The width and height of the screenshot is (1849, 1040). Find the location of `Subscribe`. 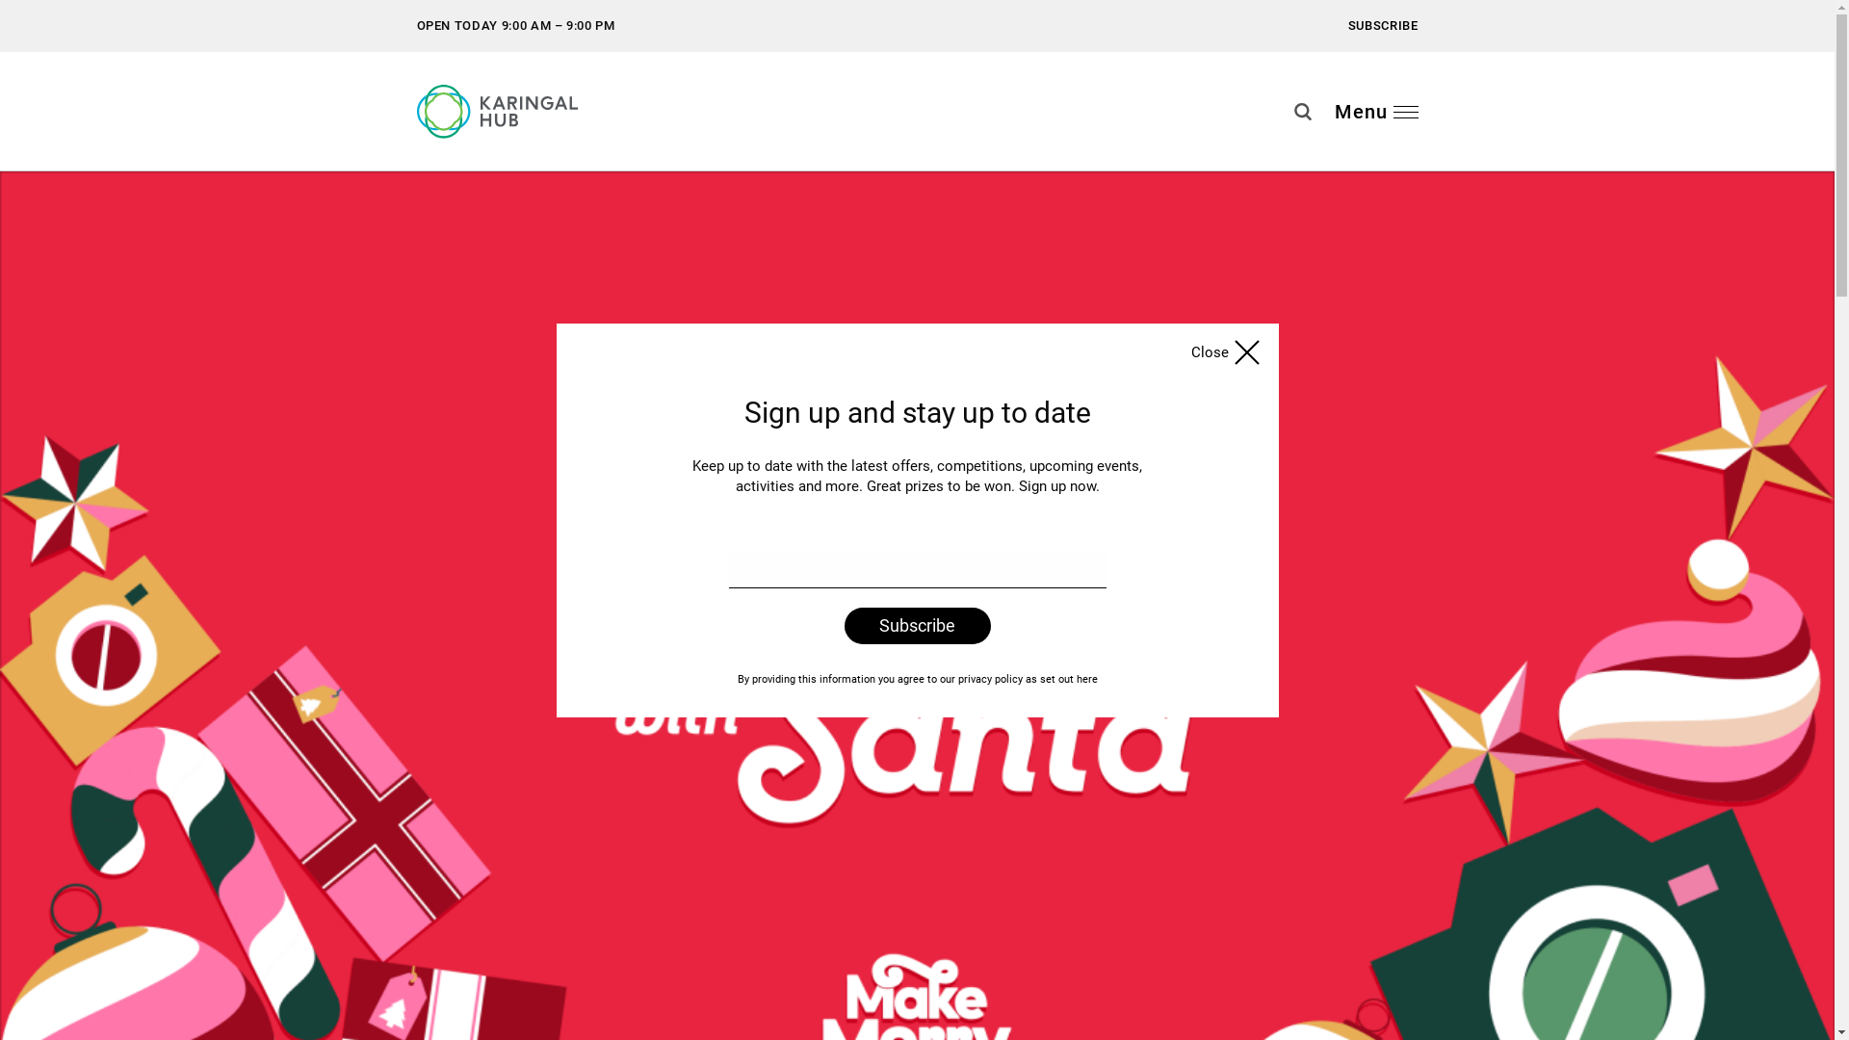

Subscribe is located at coordinates (1341, 75).